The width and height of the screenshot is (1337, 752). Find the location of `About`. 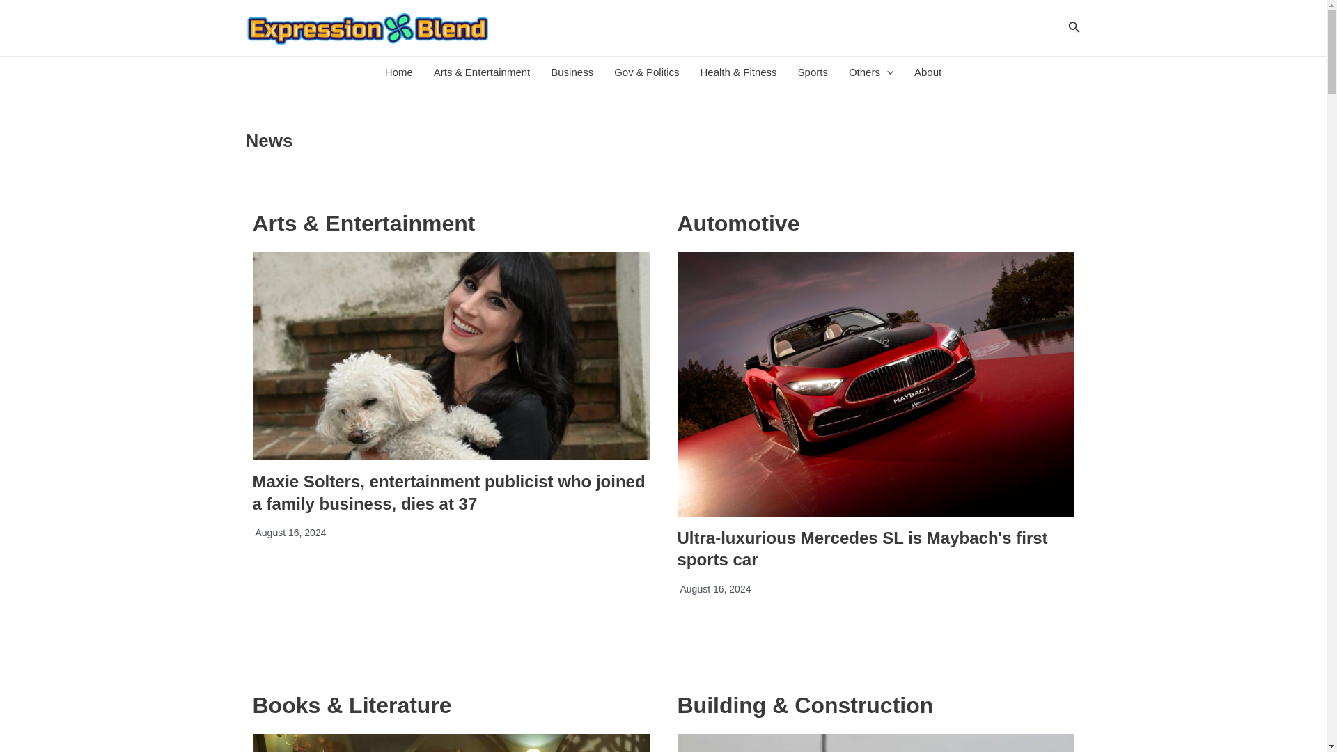

About is located at coordinates (928, 72).